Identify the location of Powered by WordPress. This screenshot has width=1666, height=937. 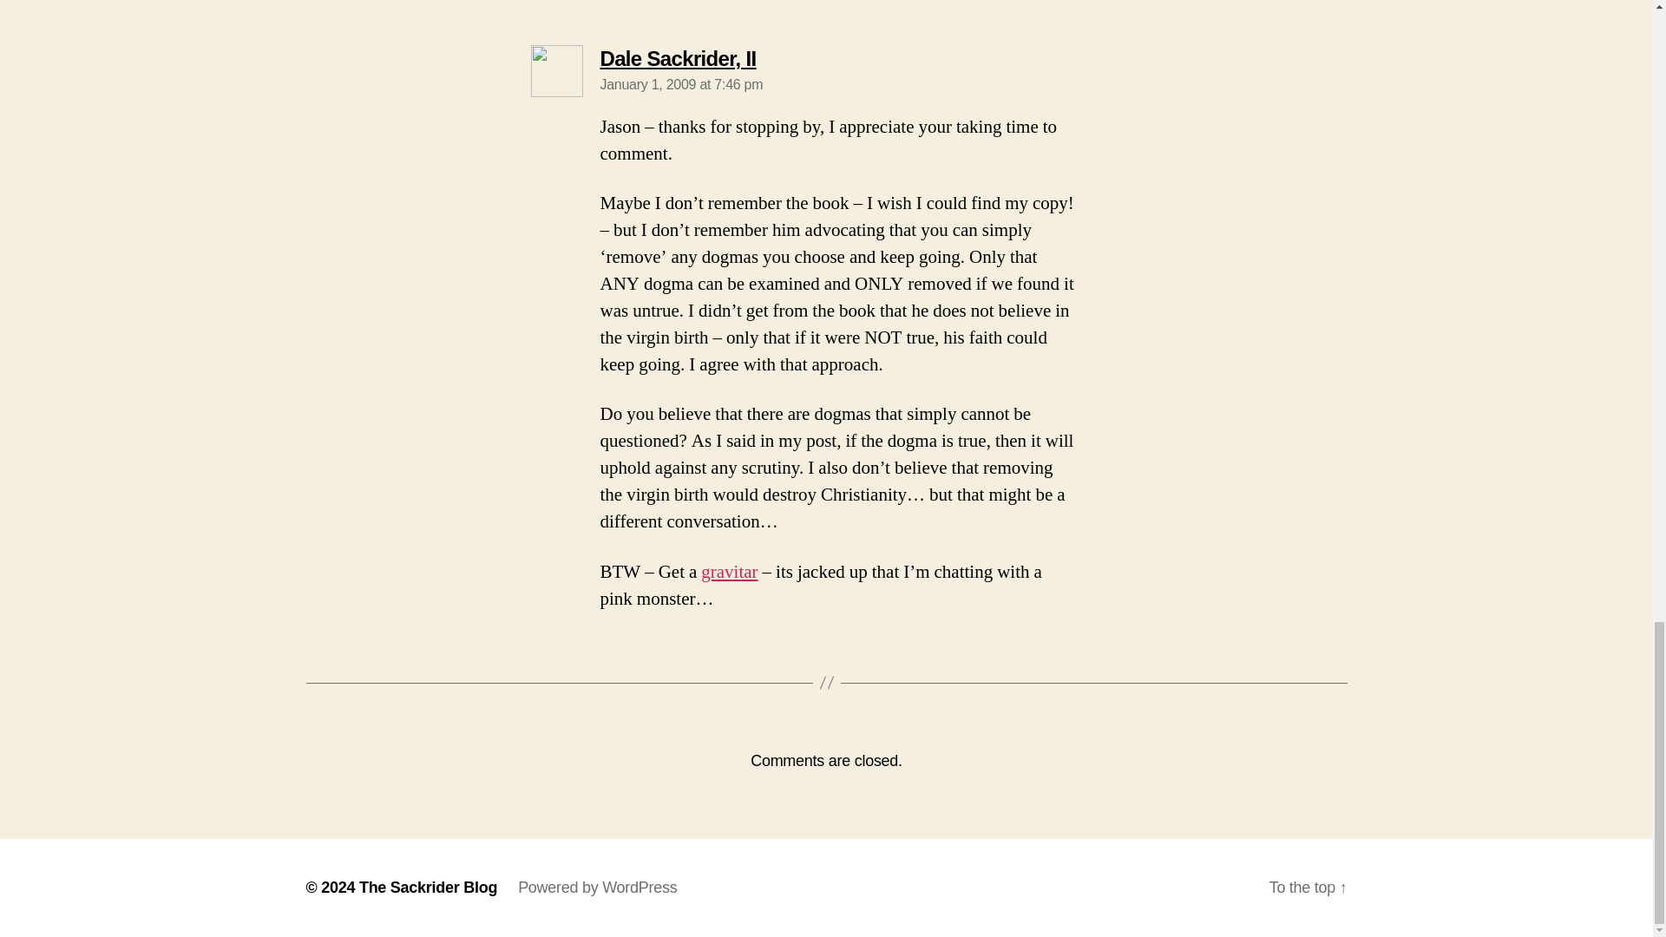
(428, 887).